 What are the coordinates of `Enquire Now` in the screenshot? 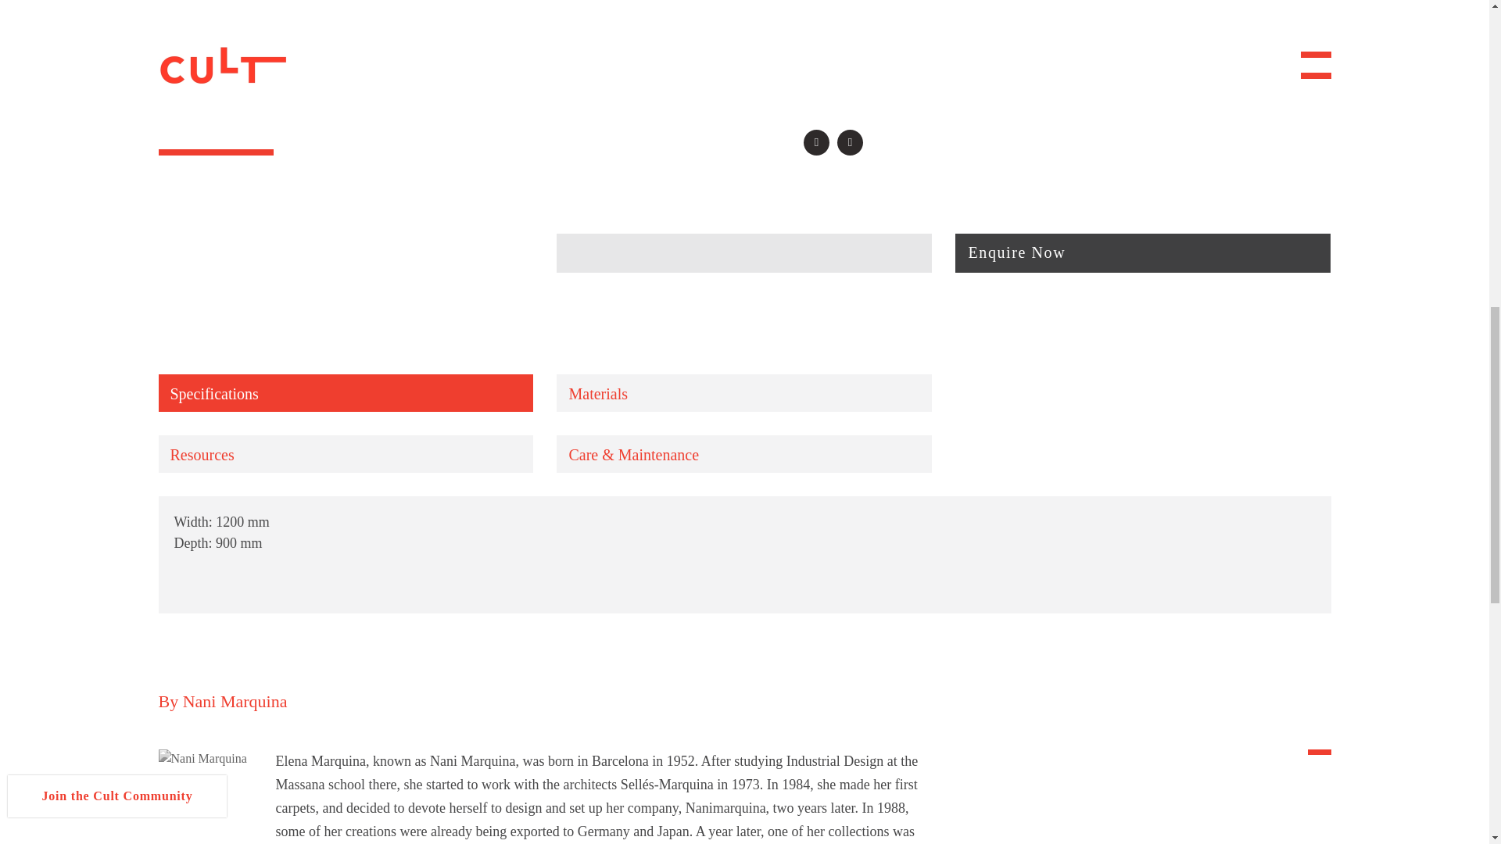 It's located at (1142, 253).